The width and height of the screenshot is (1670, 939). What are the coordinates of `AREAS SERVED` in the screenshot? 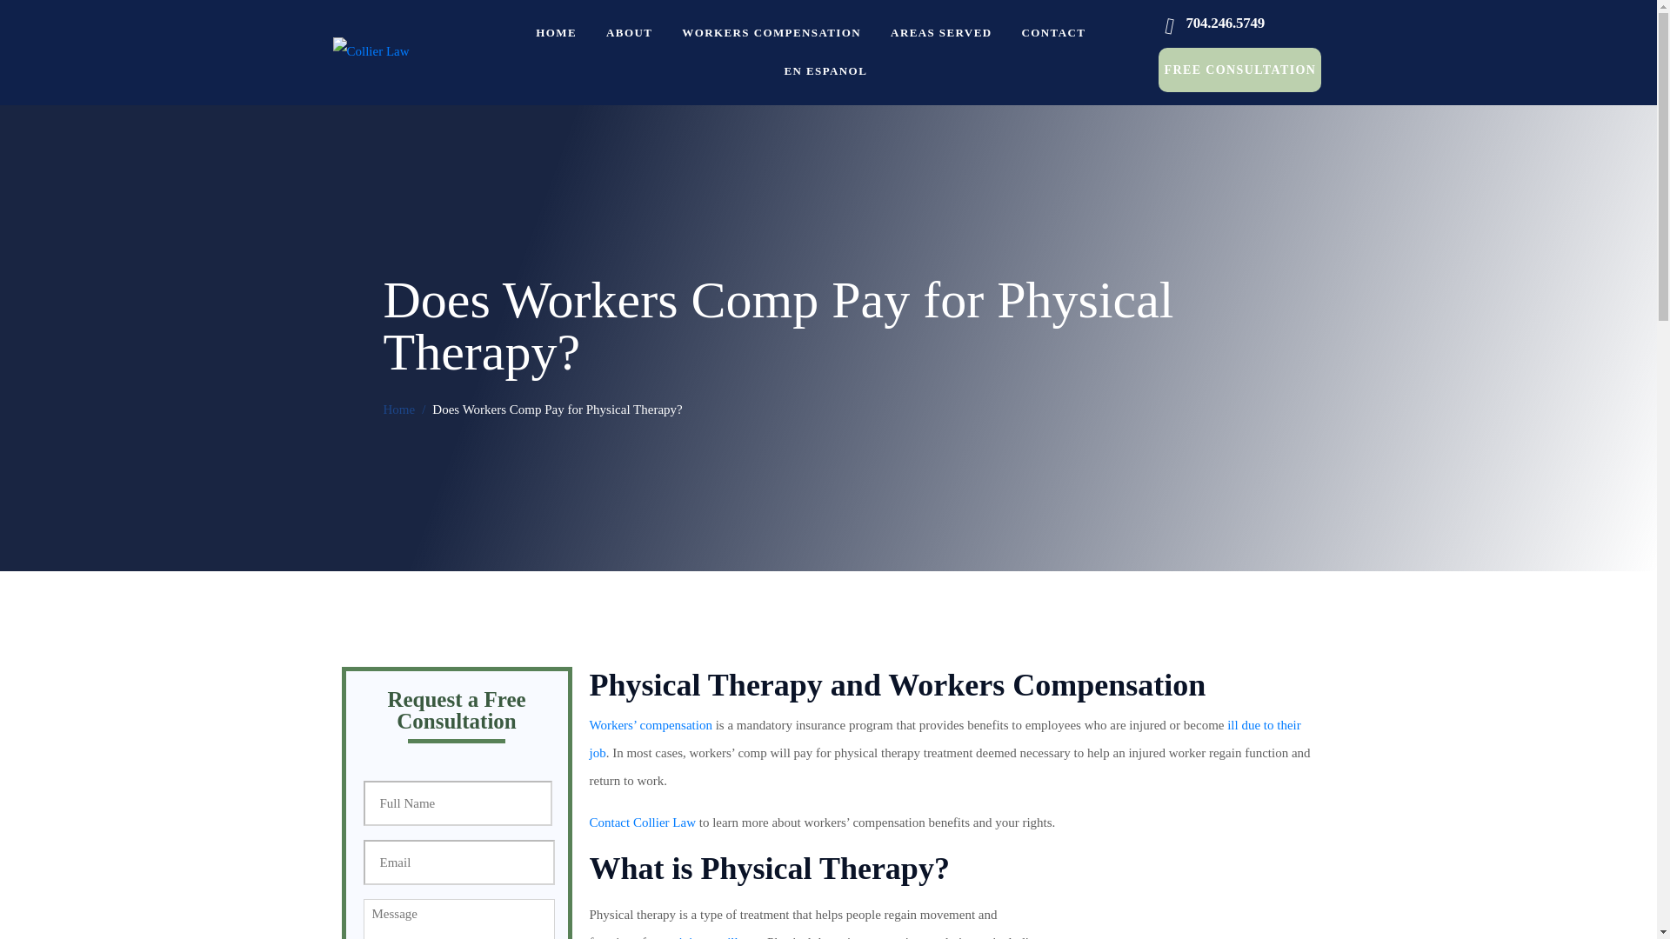 It's located at (941, 31).